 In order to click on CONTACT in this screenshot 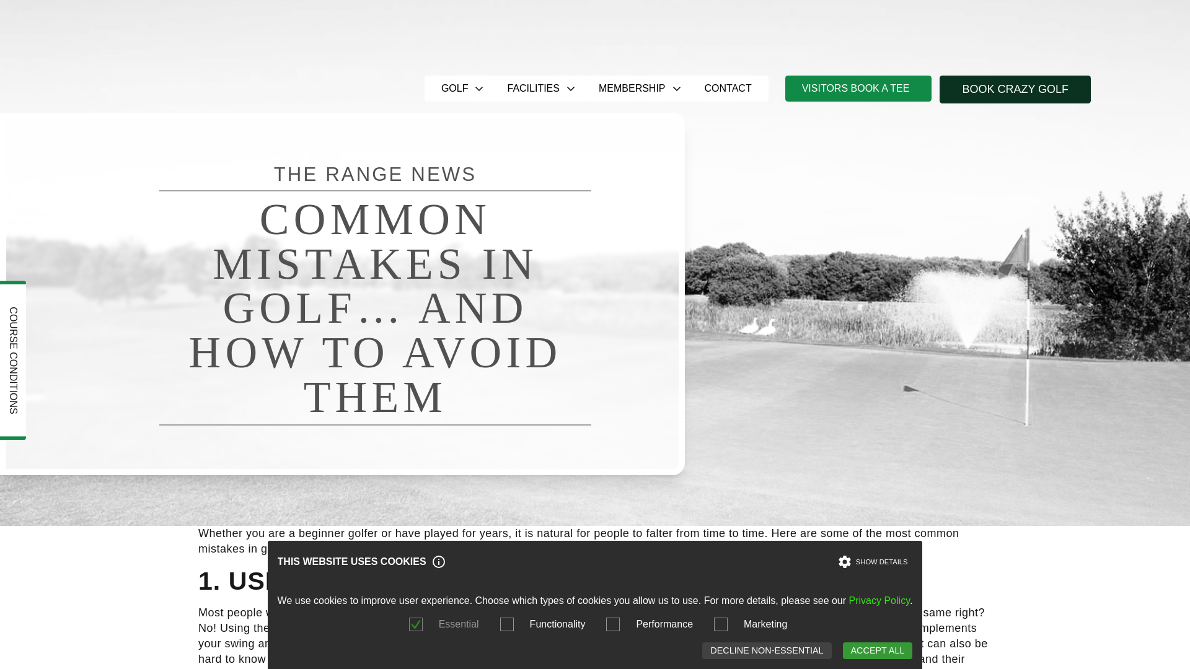, I will do `click(728, 89)`.